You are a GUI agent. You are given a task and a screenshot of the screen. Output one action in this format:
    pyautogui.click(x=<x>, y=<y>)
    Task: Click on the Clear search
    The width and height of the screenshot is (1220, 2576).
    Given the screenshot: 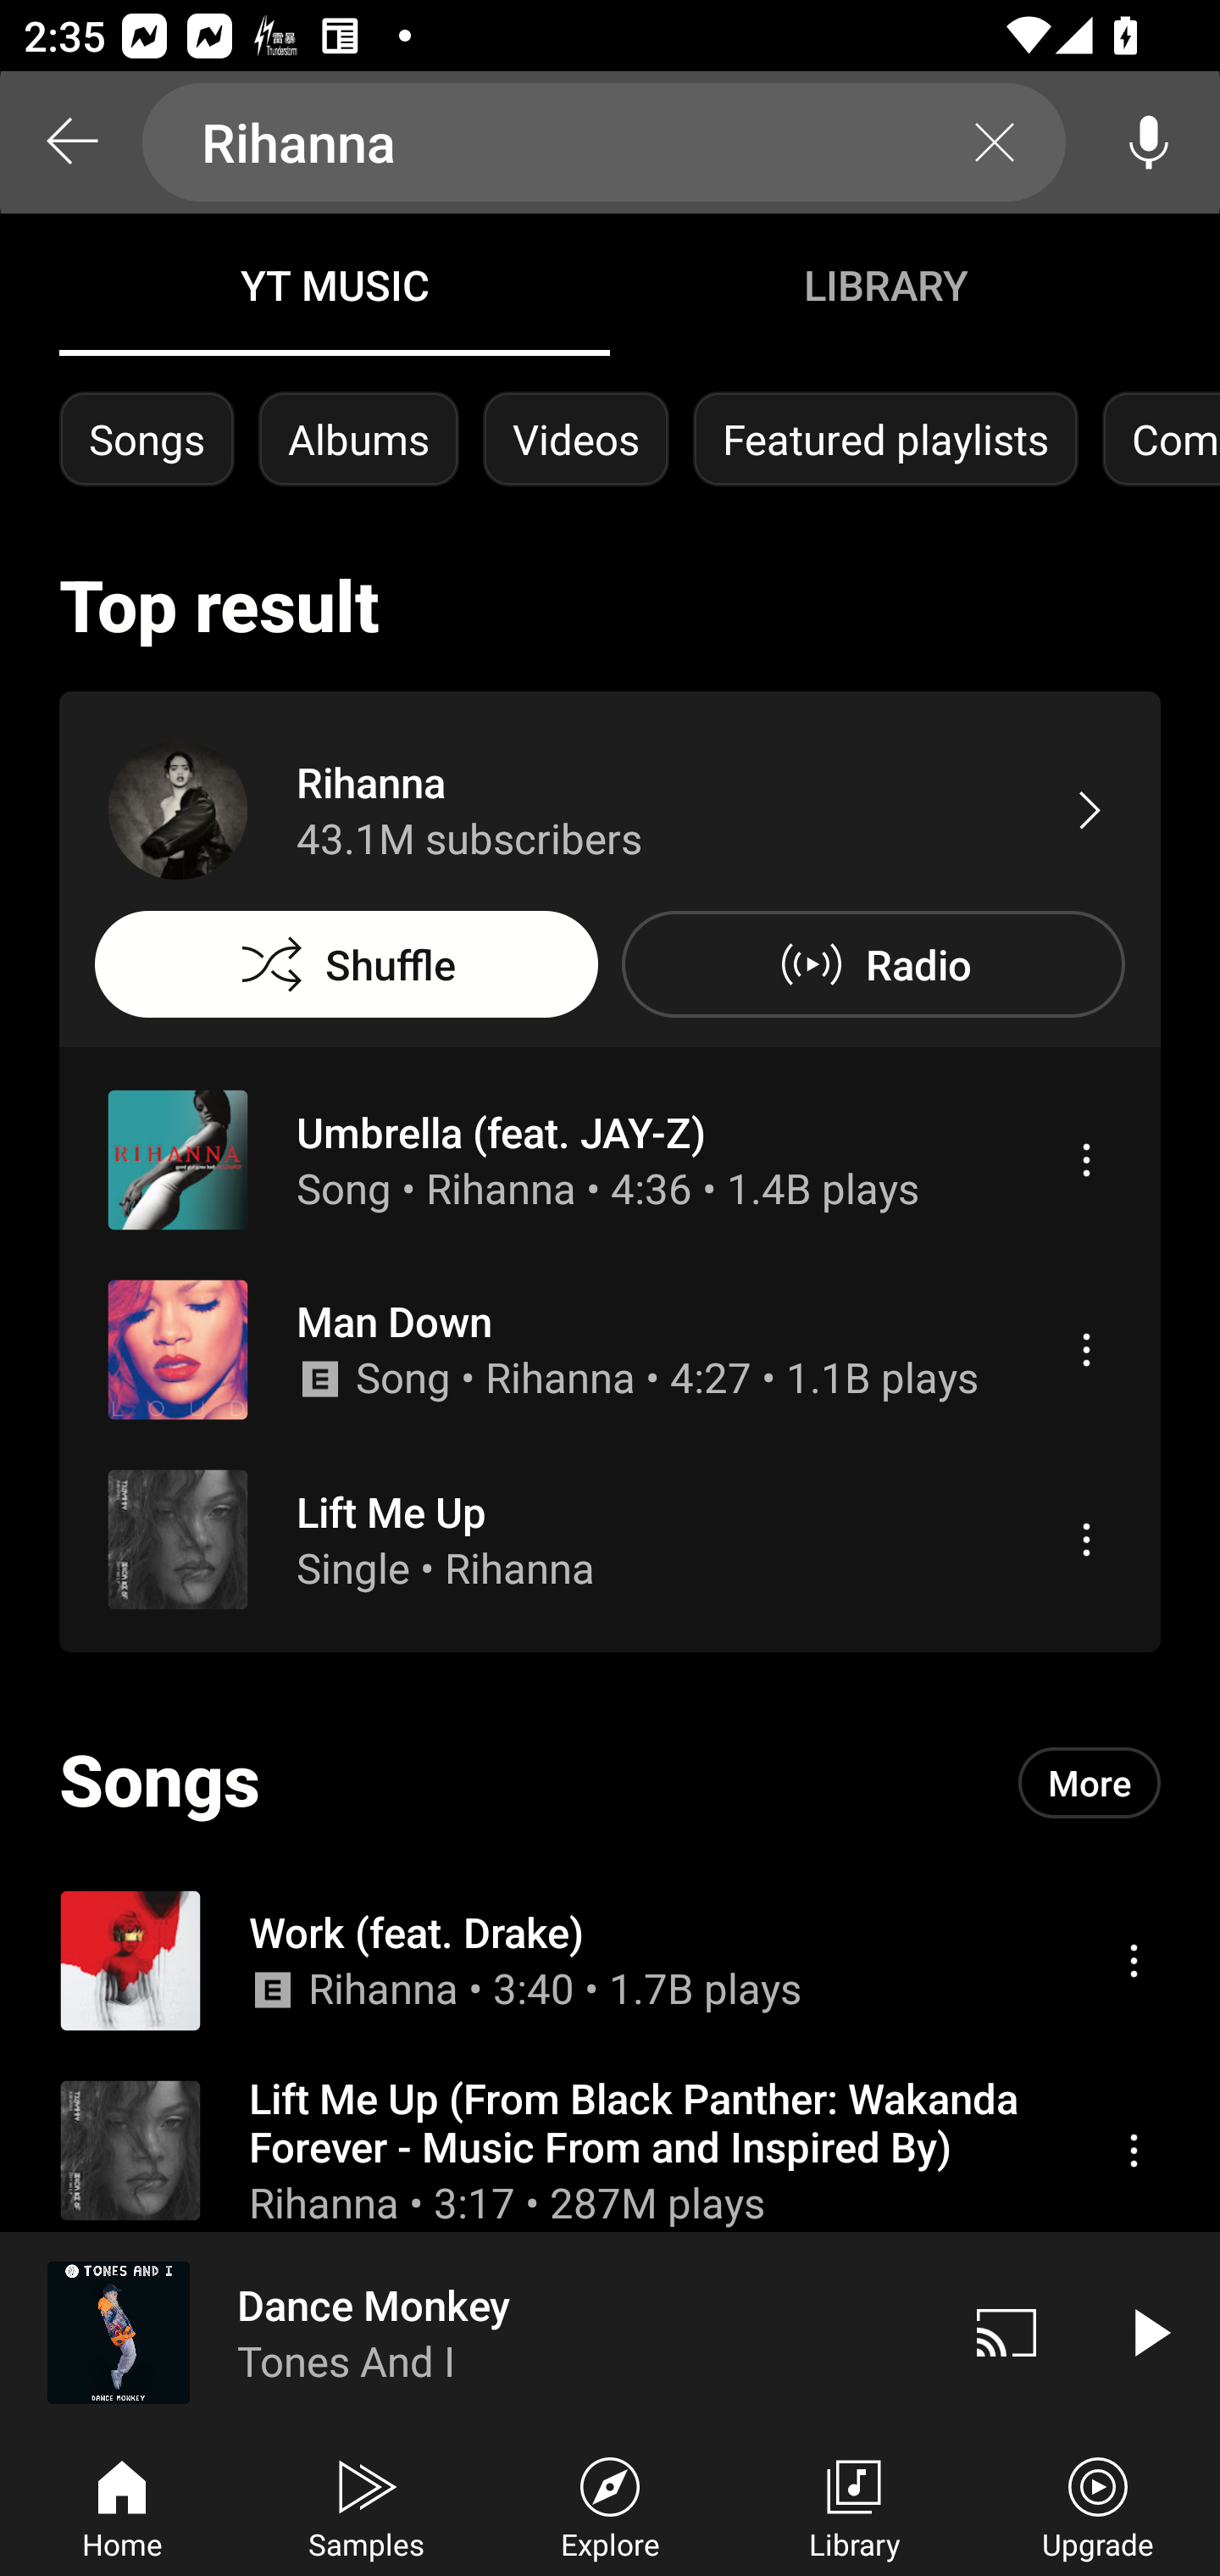 What is the action you would take?
    pyautogui.click(x=995, y=142)
    